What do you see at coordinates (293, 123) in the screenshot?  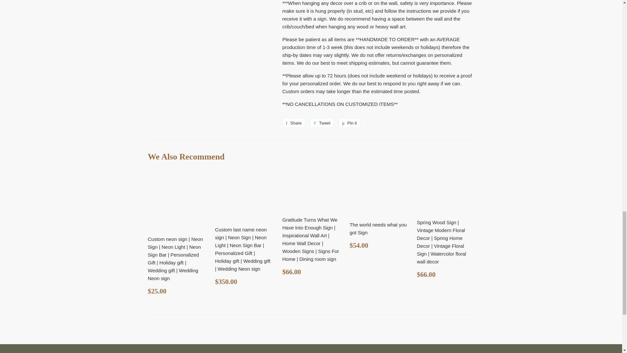 I see `Tweet on Twitter` at bounding box center [293, 123].